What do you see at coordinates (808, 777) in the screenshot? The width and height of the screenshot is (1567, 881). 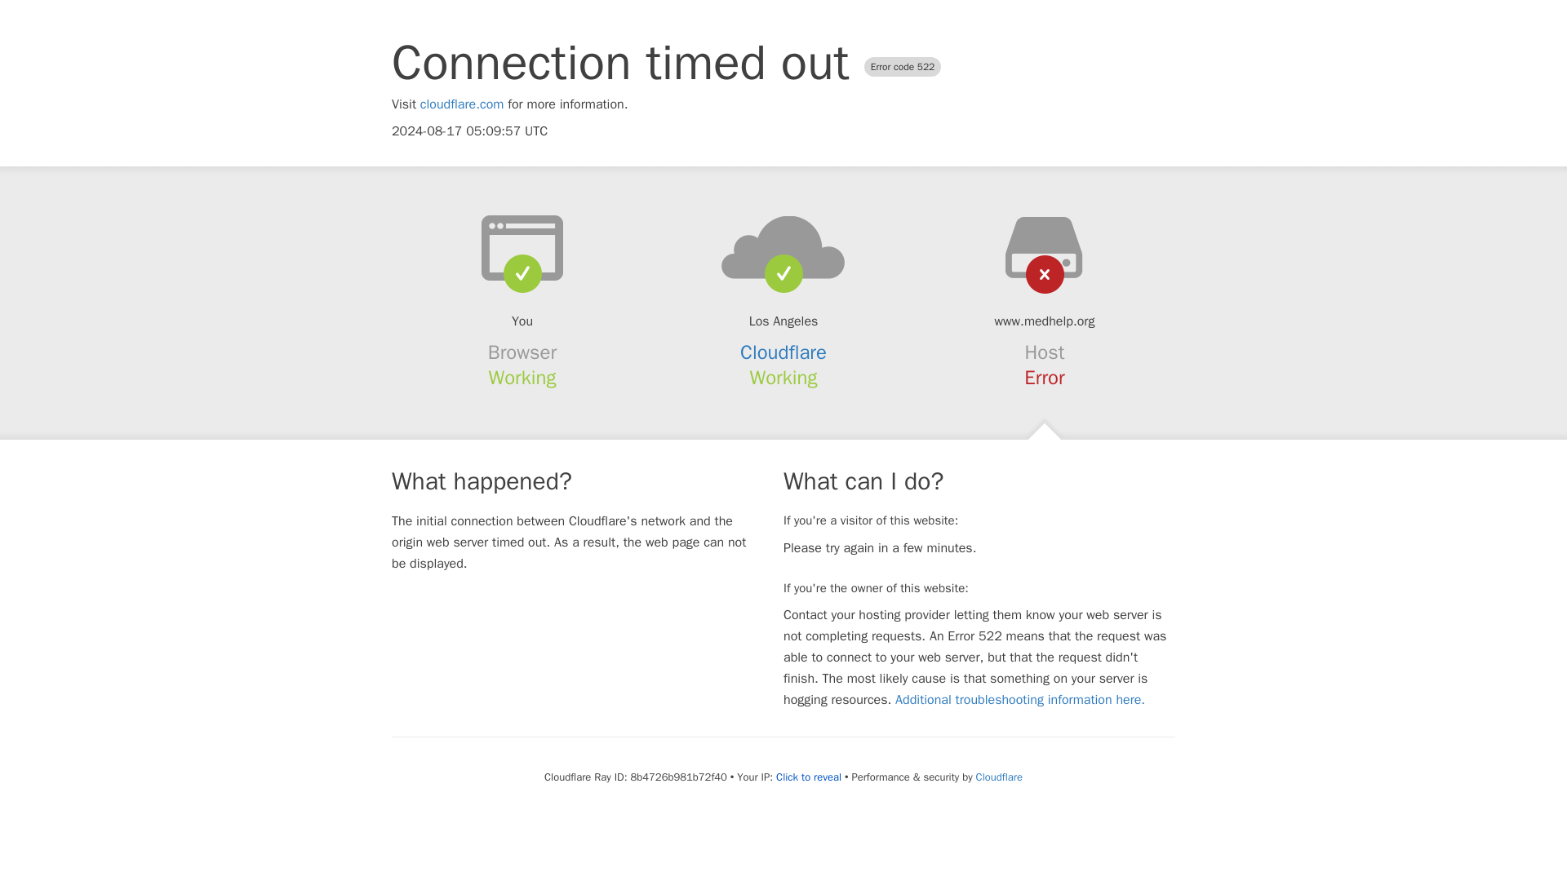 I see `Click to reveal` at bounding box center [808, 777].